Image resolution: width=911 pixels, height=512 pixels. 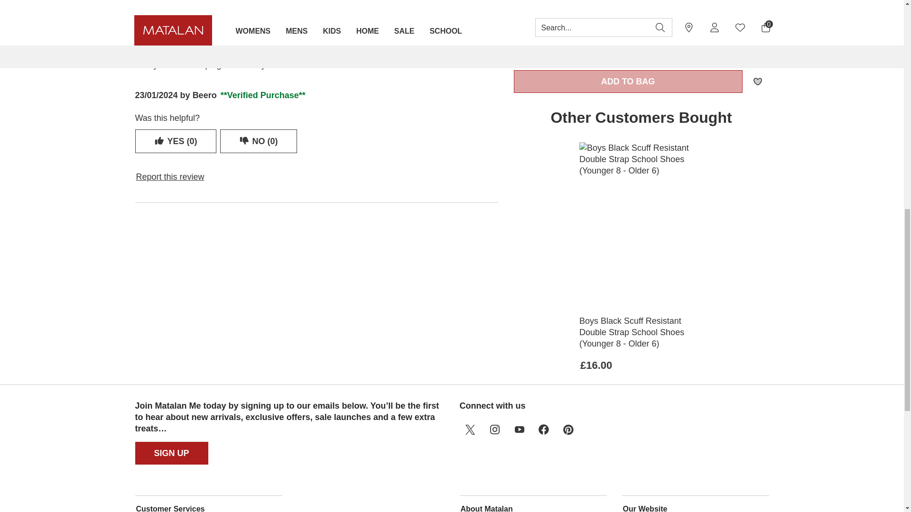 I want to click on instagram, so click(x=494, y=430).